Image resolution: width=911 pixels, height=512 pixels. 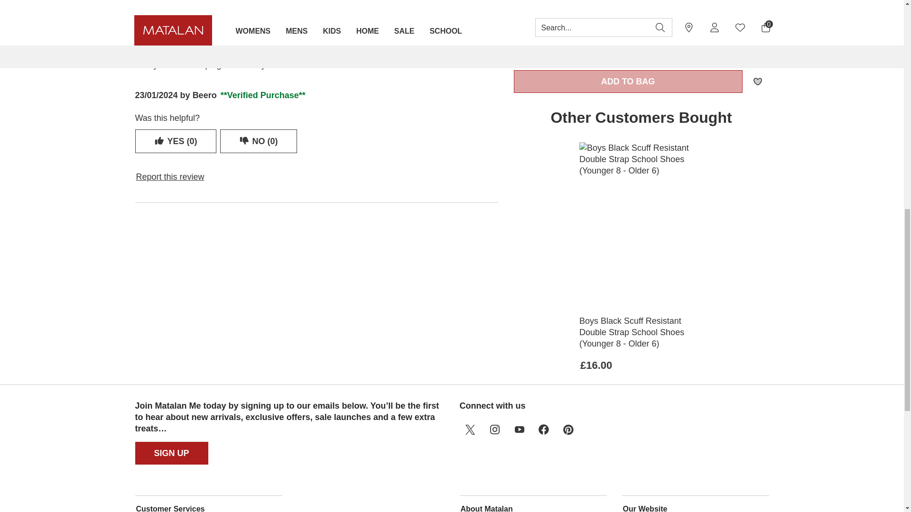 I want to click on instagram, so click(x=494, y=430).